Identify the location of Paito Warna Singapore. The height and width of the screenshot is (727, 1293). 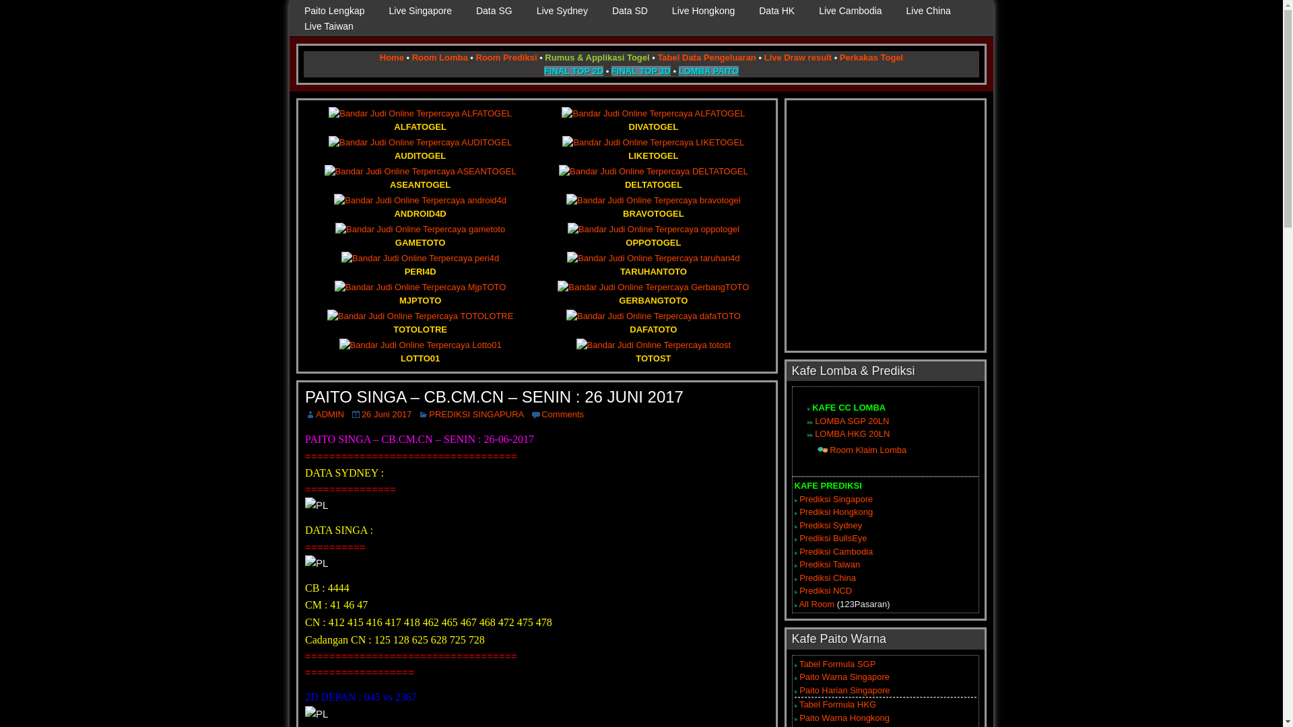
(844, 677).